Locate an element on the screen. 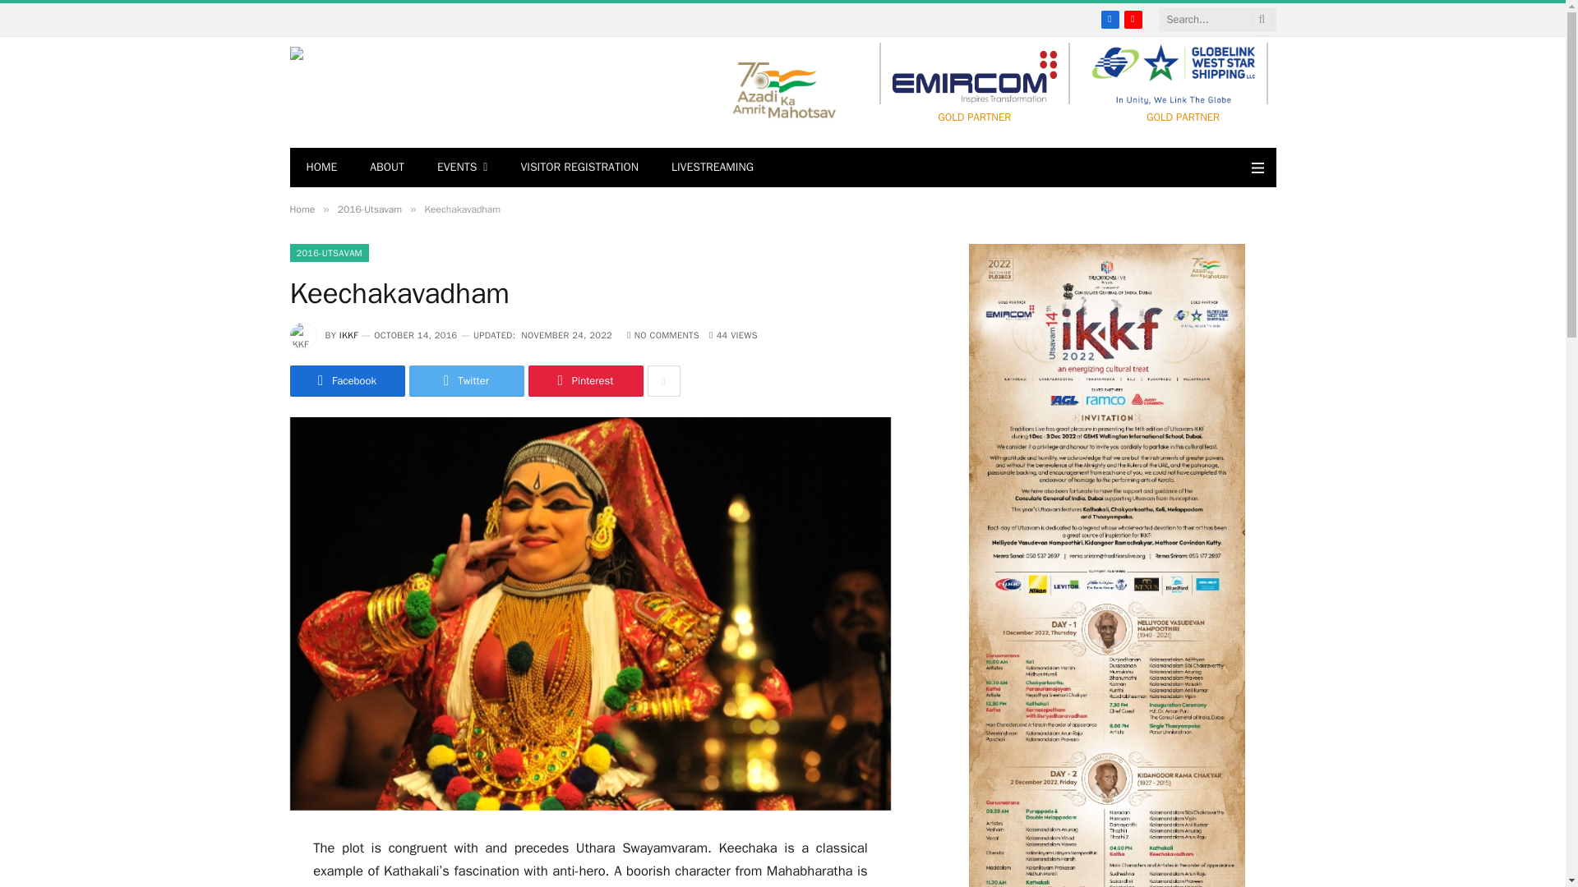 Image resolution: width=1578 pixels, height=887 pixels. Show More Social Sharing is located at coordinates (663, 380).